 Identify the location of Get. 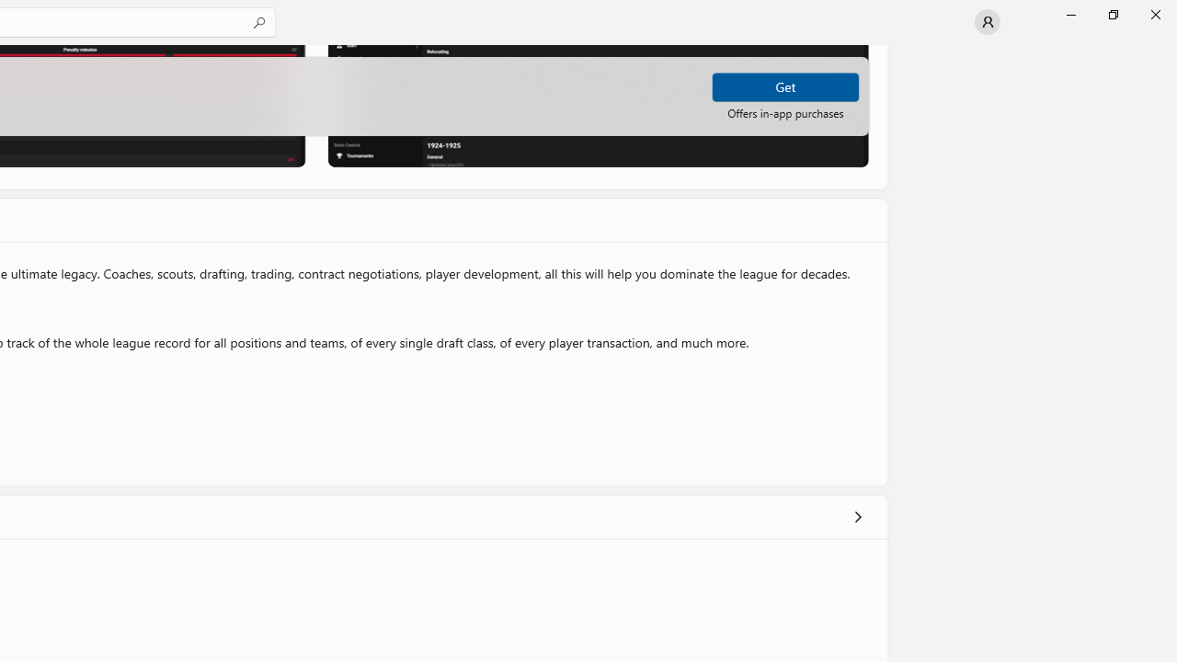
(785, 86).